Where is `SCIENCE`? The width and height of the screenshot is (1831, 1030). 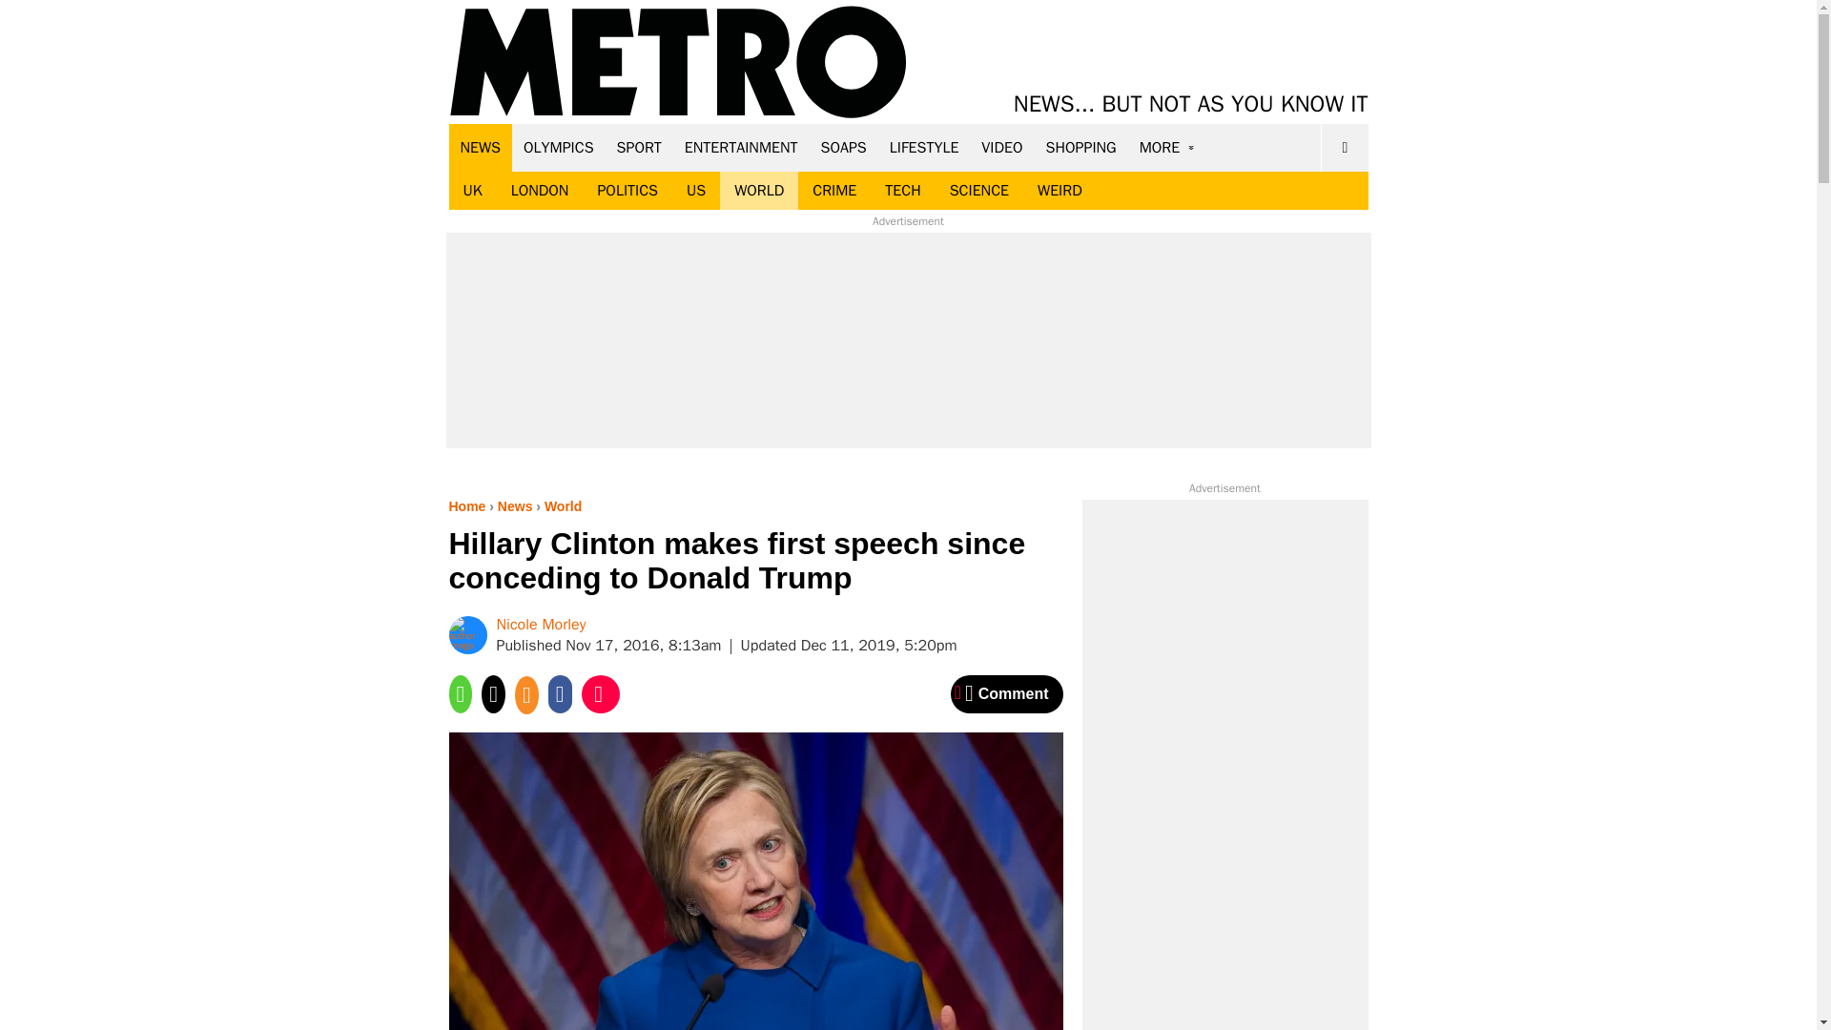
SCIENCE is located at coordinates (979, 191).